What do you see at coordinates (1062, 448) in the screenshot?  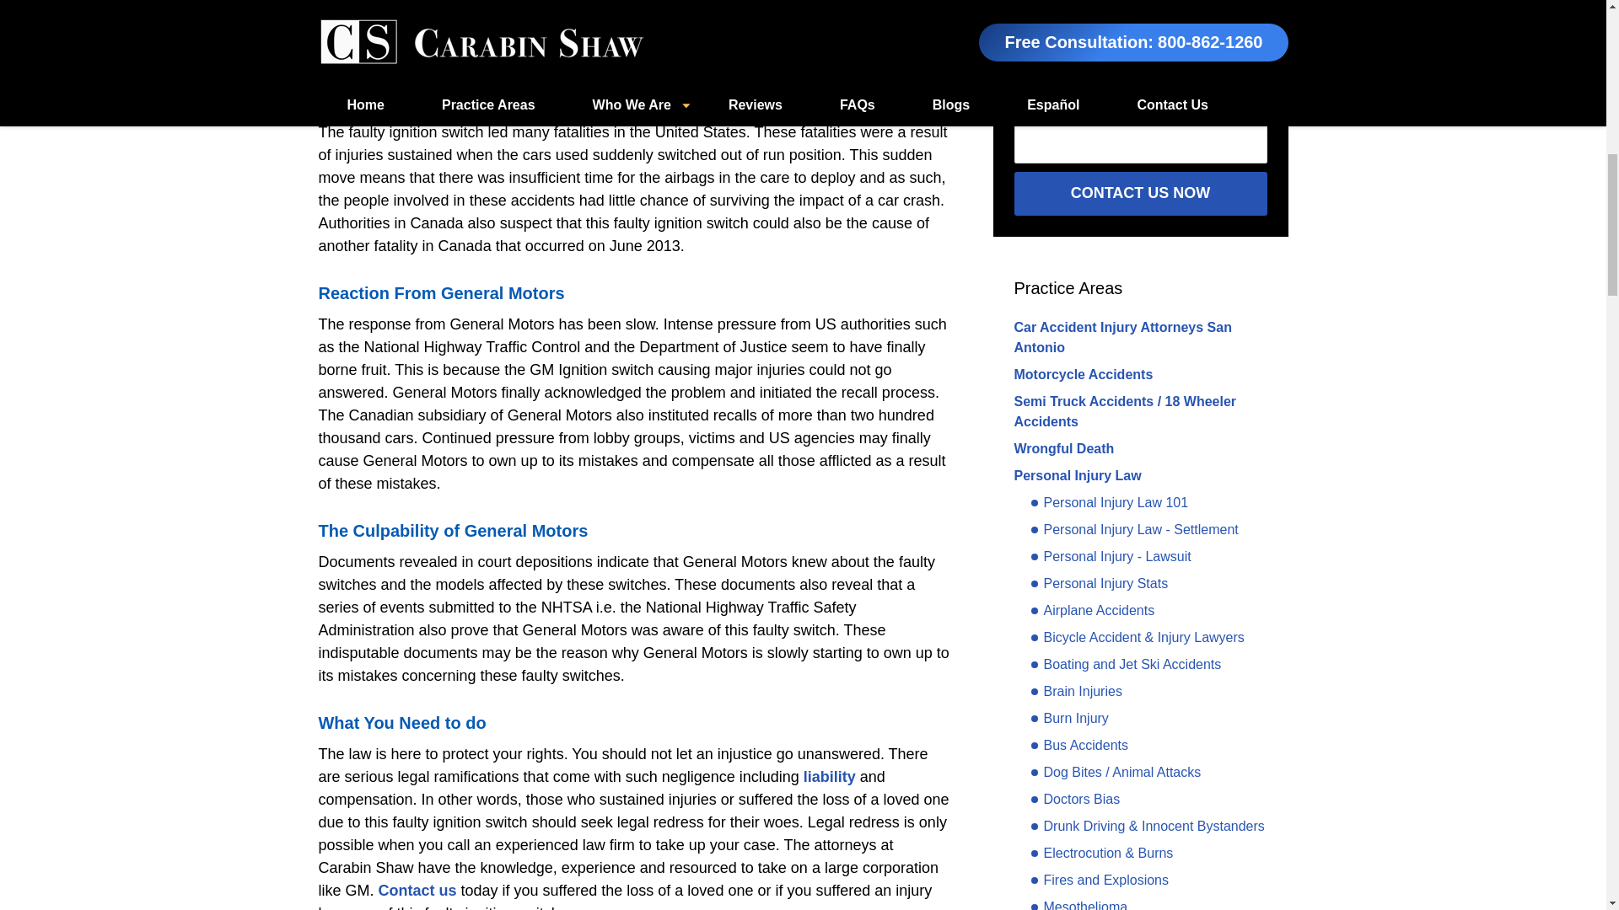 I see `Wrongful Death` at bounding box center [1062, 448].